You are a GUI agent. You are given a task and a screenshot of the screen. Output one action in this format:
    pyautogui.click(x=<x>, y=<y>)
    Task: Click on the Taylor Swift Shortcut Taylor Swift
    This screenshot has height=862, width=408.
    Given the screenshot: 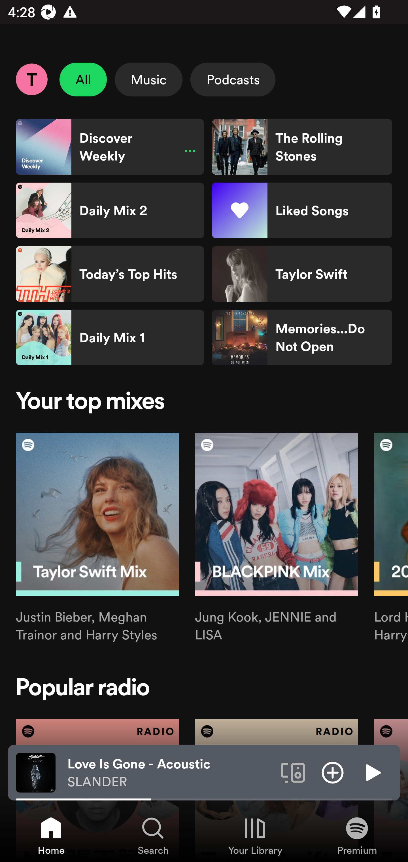 What is the action you would take?
    pyautogui.click(x=302, y=274)
    